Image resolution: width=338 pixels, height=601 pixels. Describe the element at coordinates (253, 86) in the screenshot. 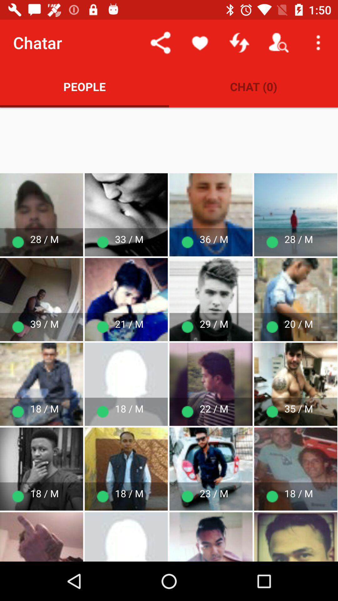

I see `open icon to the right of people` at that location.